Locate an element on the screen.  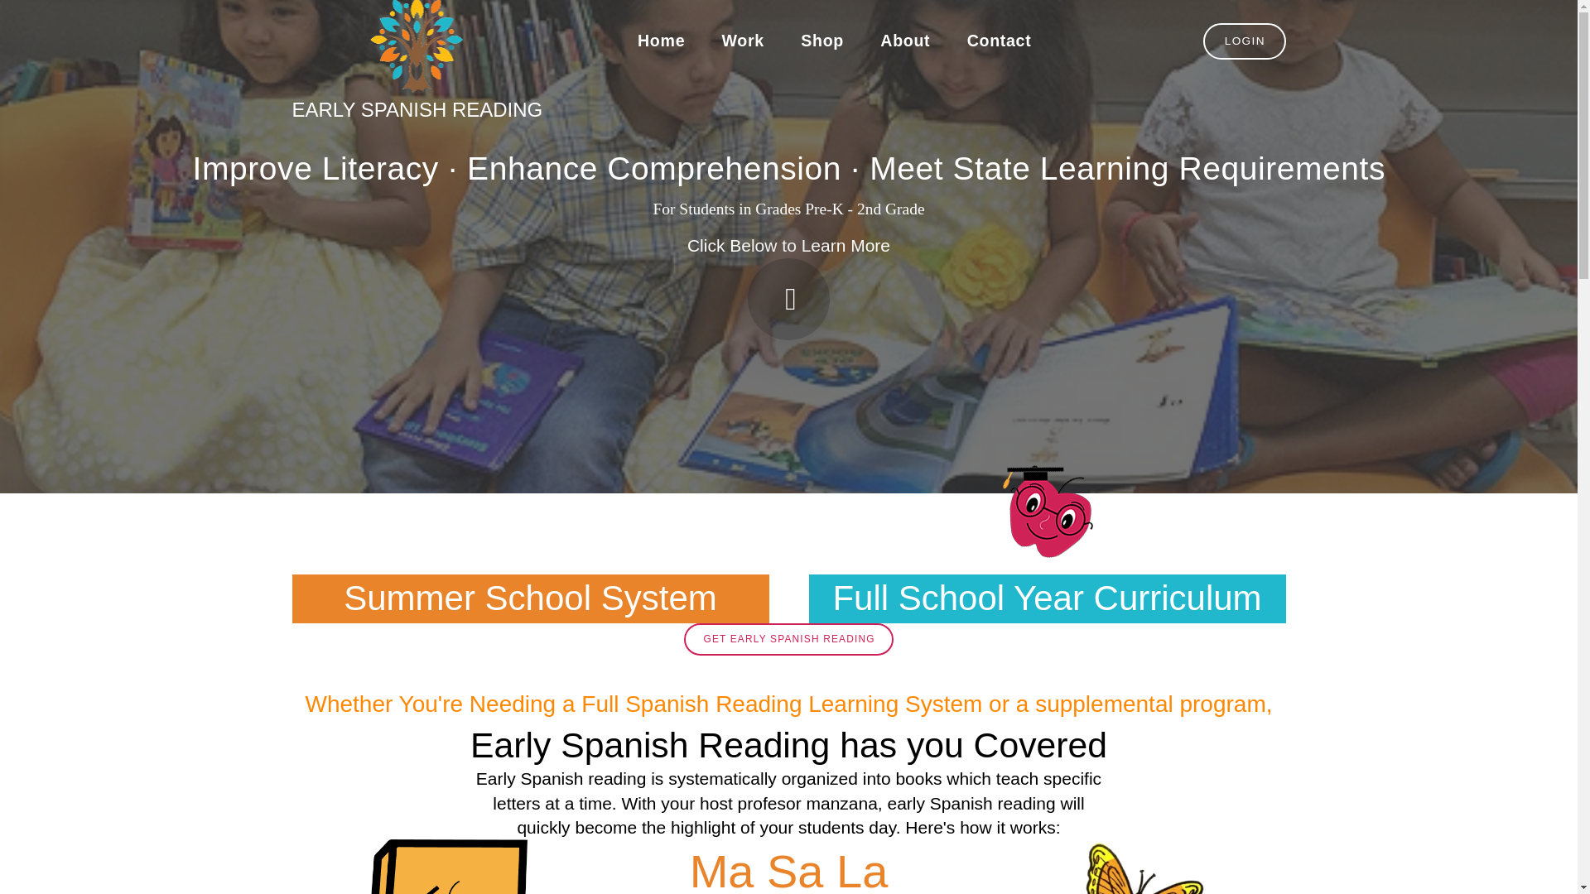
Work is located at coordinates (742, 41).